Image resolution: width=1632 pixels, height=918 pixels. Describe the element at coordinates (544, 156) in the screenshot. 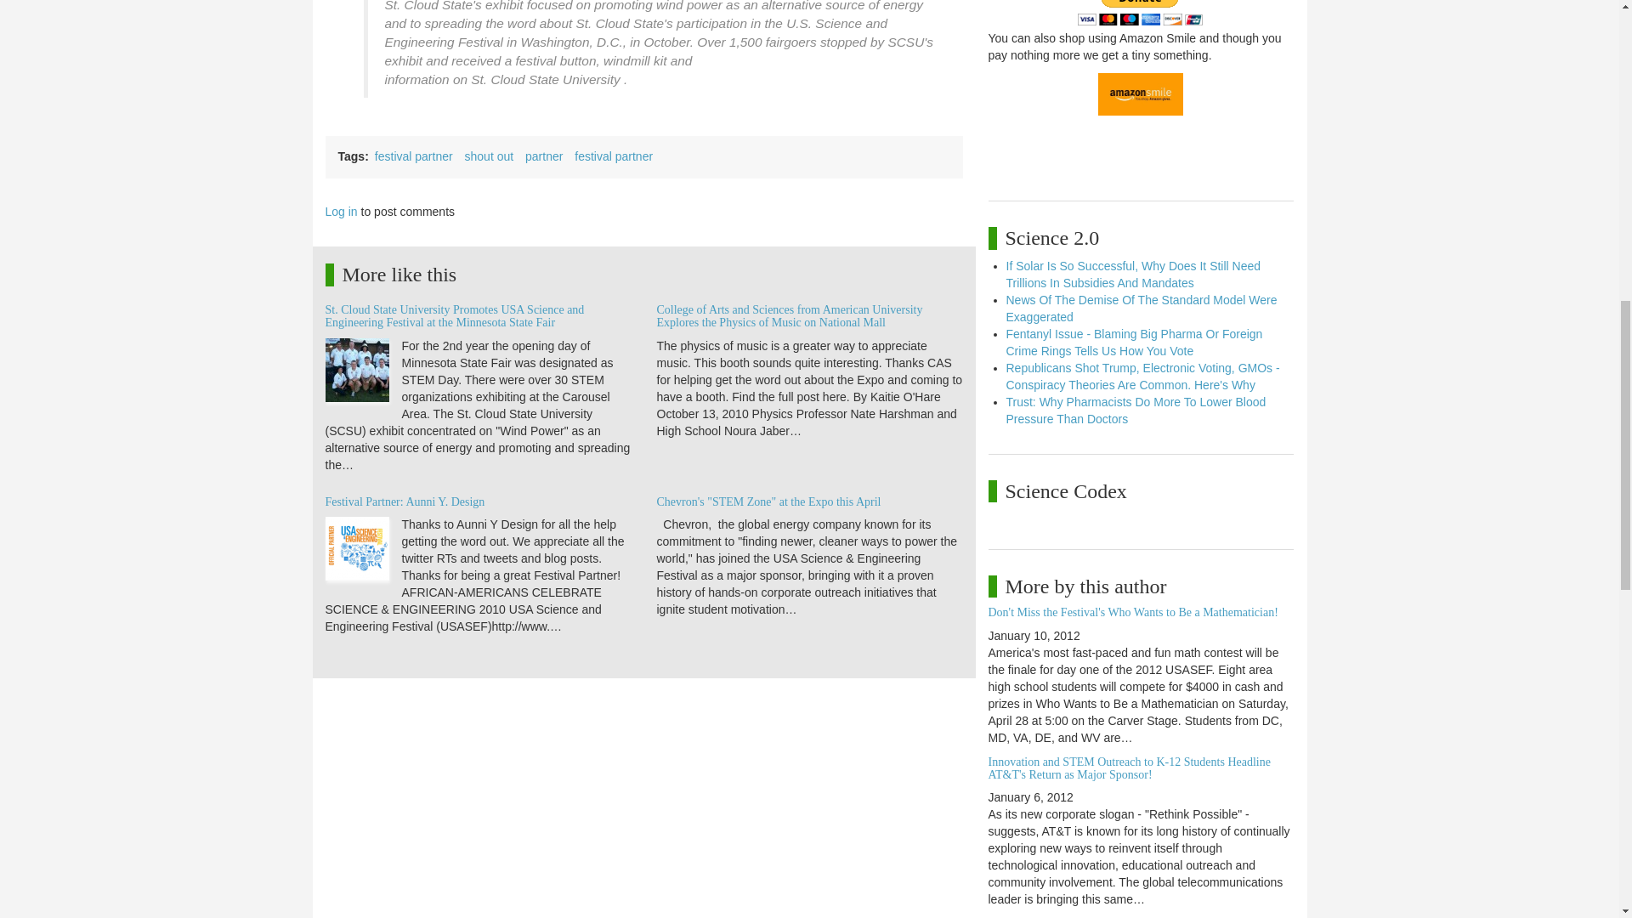

I see `partner` at that location.